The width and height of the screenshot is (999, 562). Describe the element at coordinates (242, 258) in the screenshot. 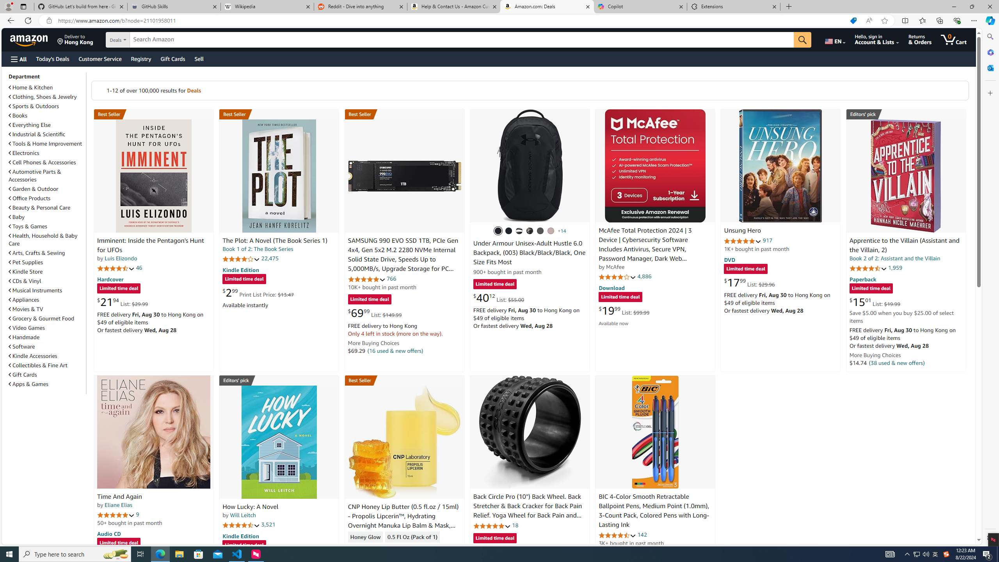

I see `4.2 out of 5 stars` at that location.